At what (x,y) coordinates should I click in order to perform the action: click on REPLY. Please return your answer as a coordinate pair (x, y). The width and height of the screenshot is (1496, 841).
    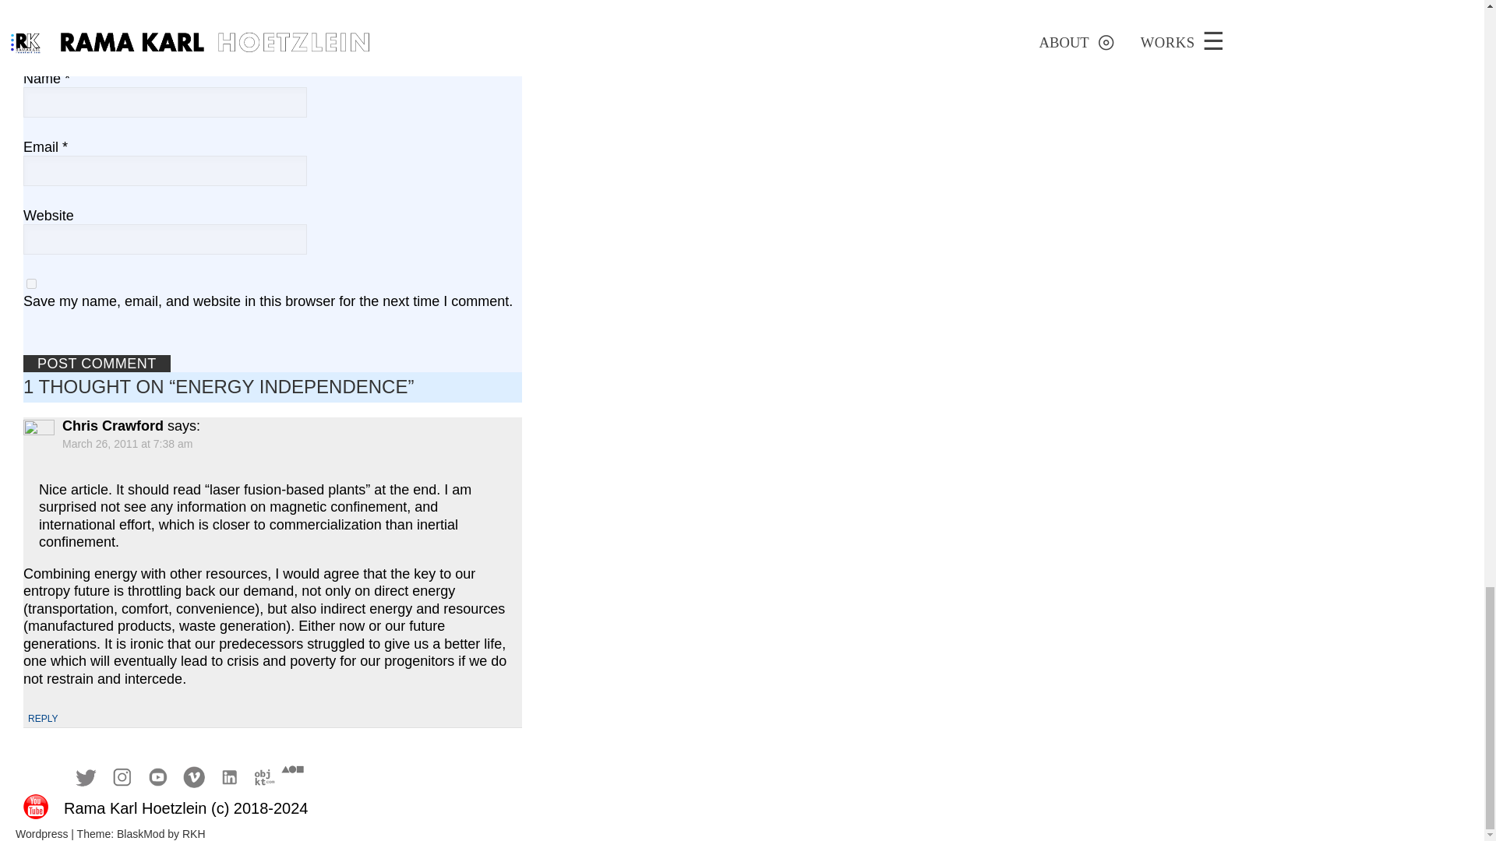
    Looking at the image, I should click on (43, 719).